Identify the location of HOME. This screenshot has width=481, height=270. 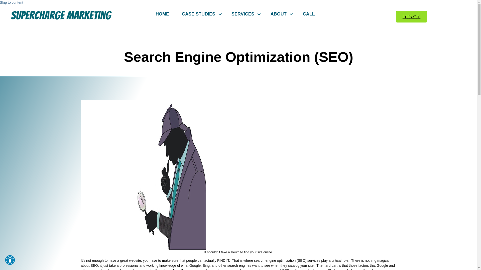
(162, 14).